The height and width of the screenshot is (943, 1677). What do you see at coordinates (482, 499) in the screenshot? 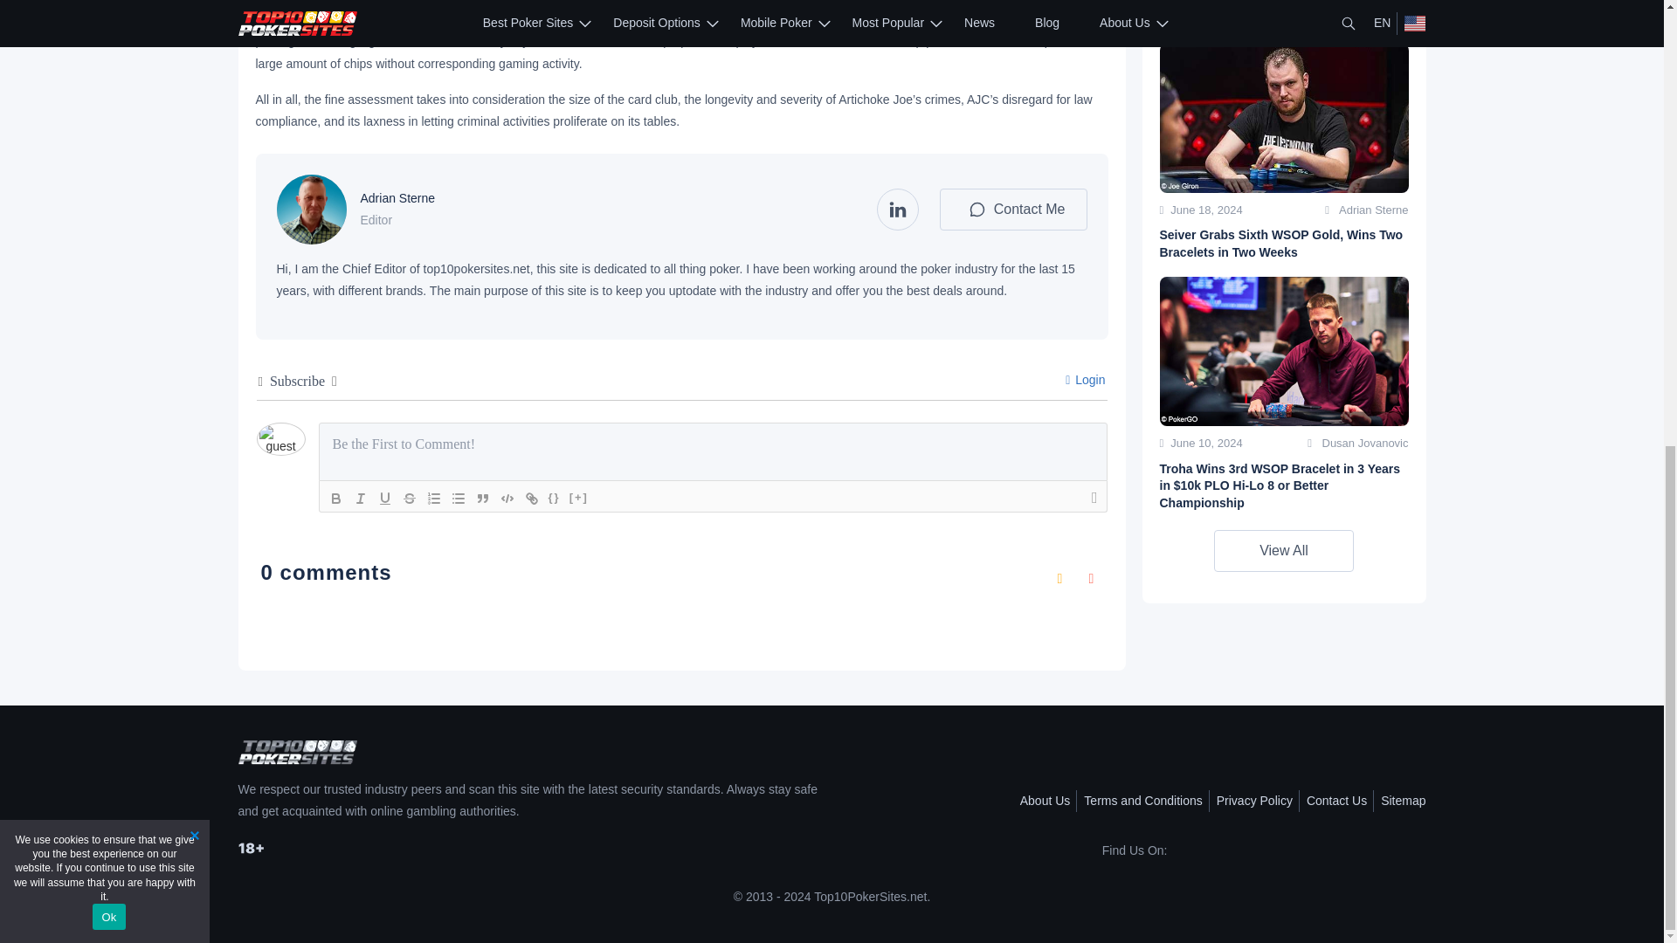
I see `Blockquote` at bounding box center [482, 499].